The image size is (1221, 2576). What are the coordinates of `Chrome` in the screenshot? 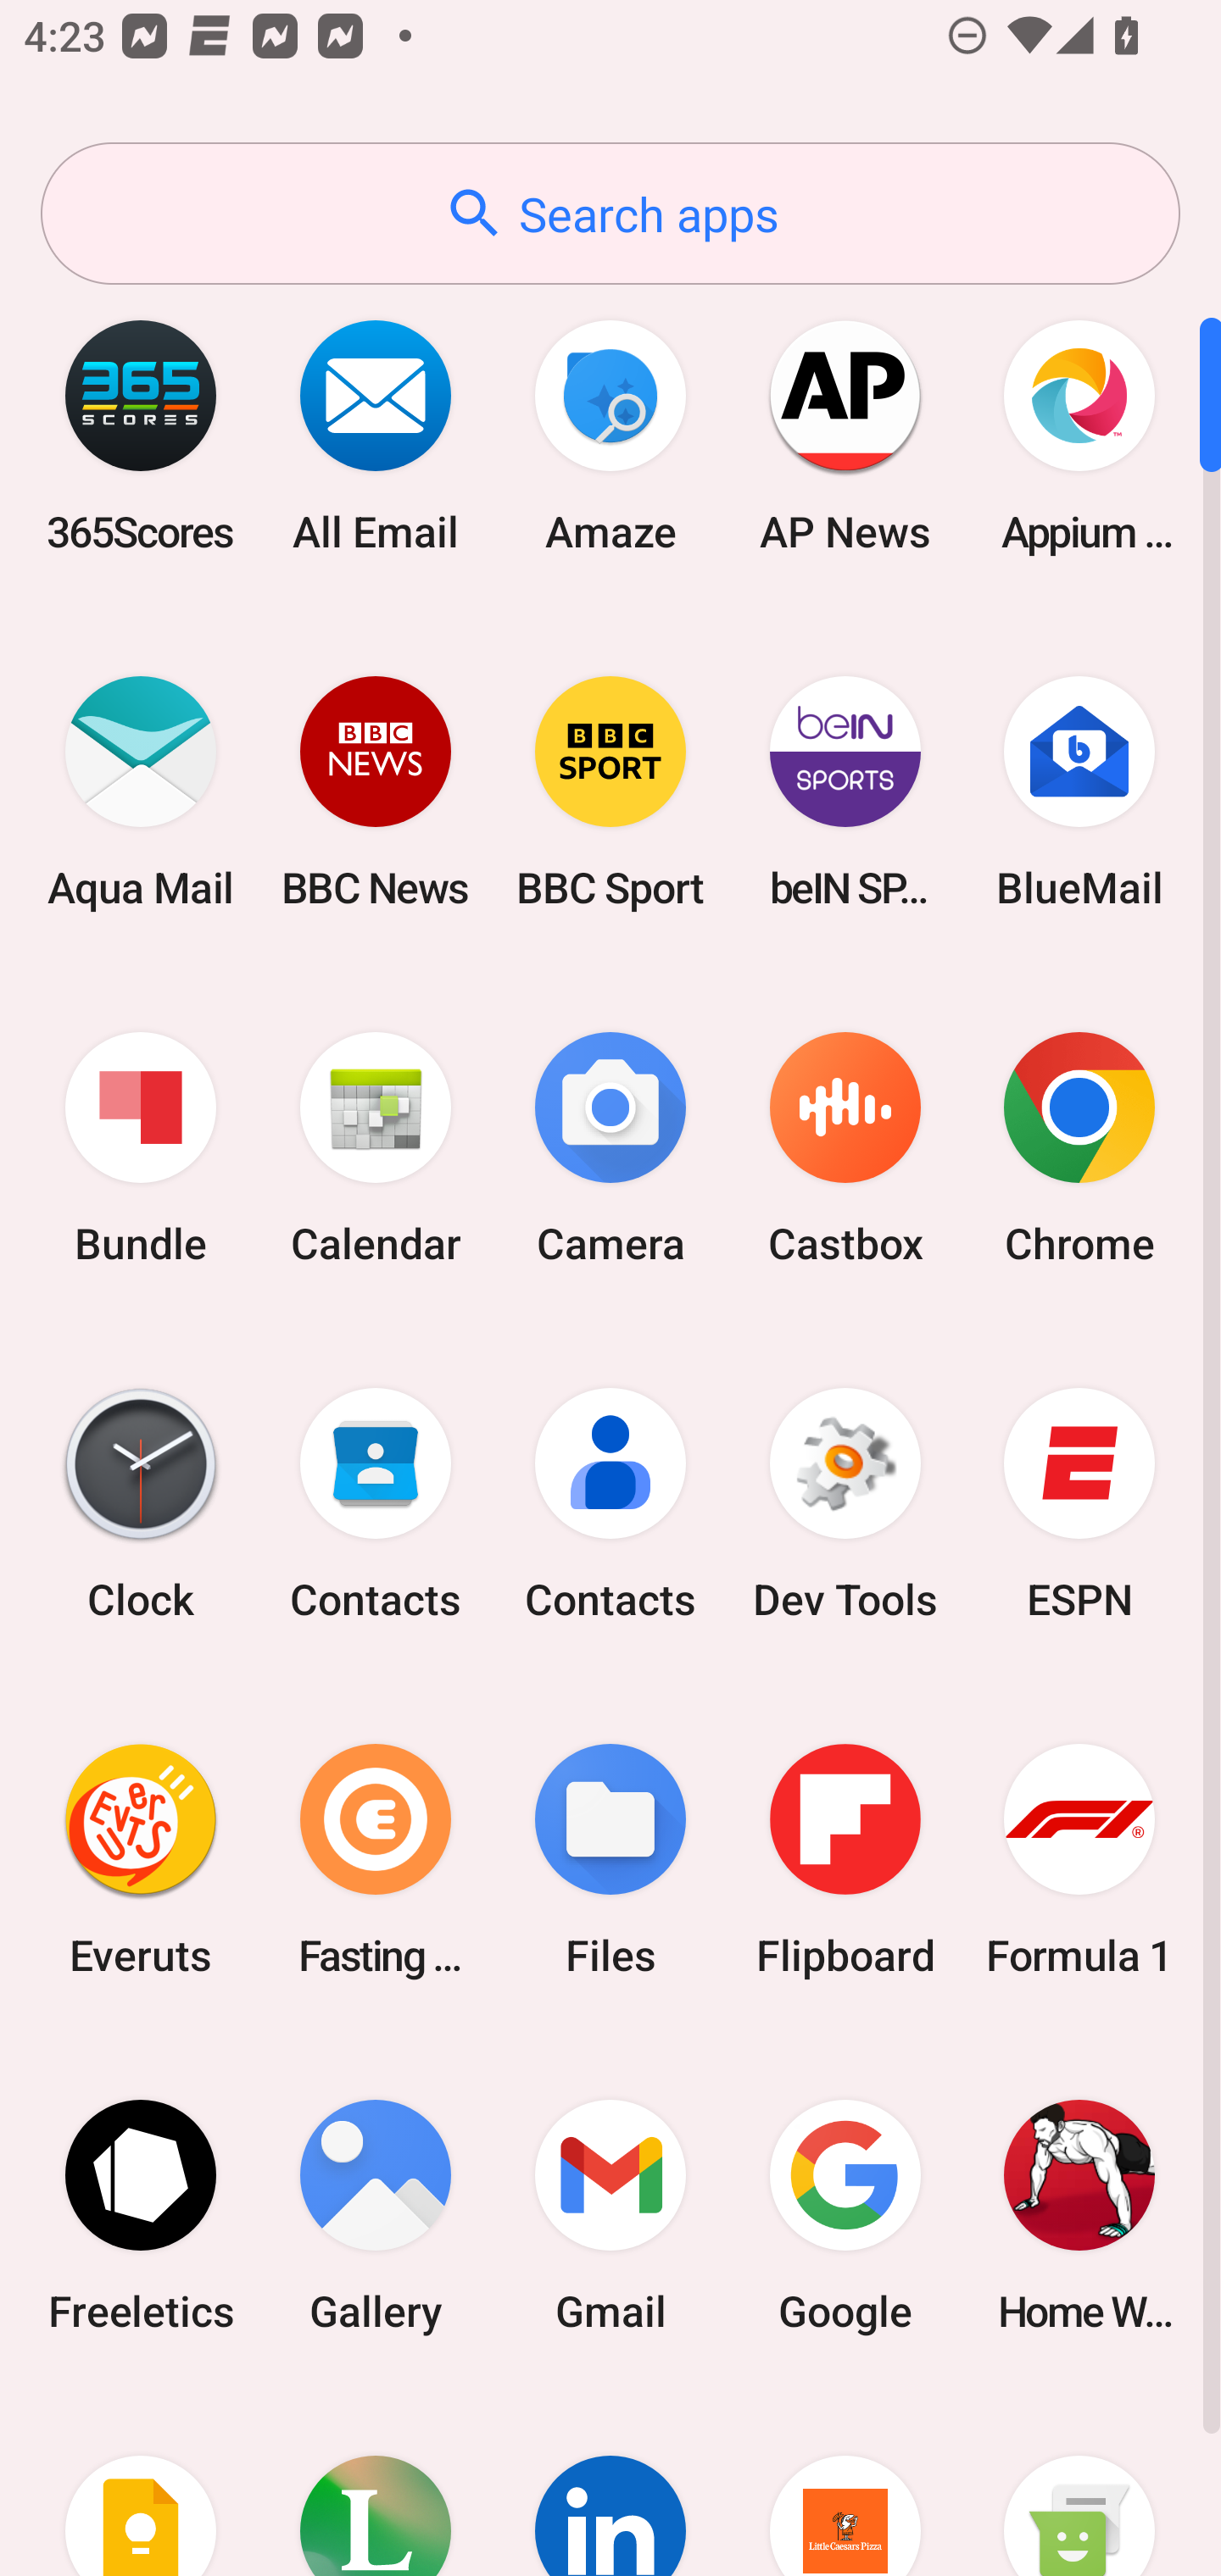 It's located at (1079, 1149).